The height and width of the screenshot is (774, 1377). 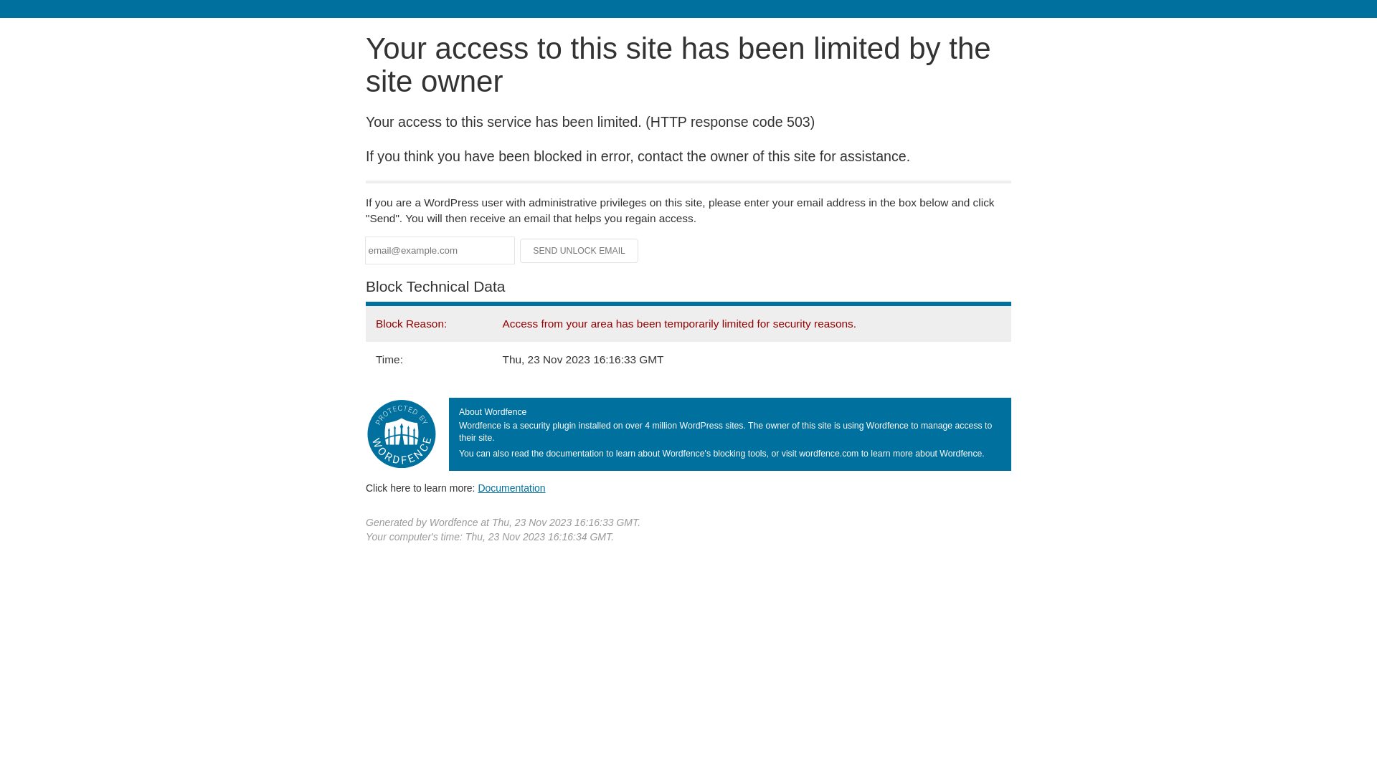 I want to click on Documentation, so click(x=511, y=488).